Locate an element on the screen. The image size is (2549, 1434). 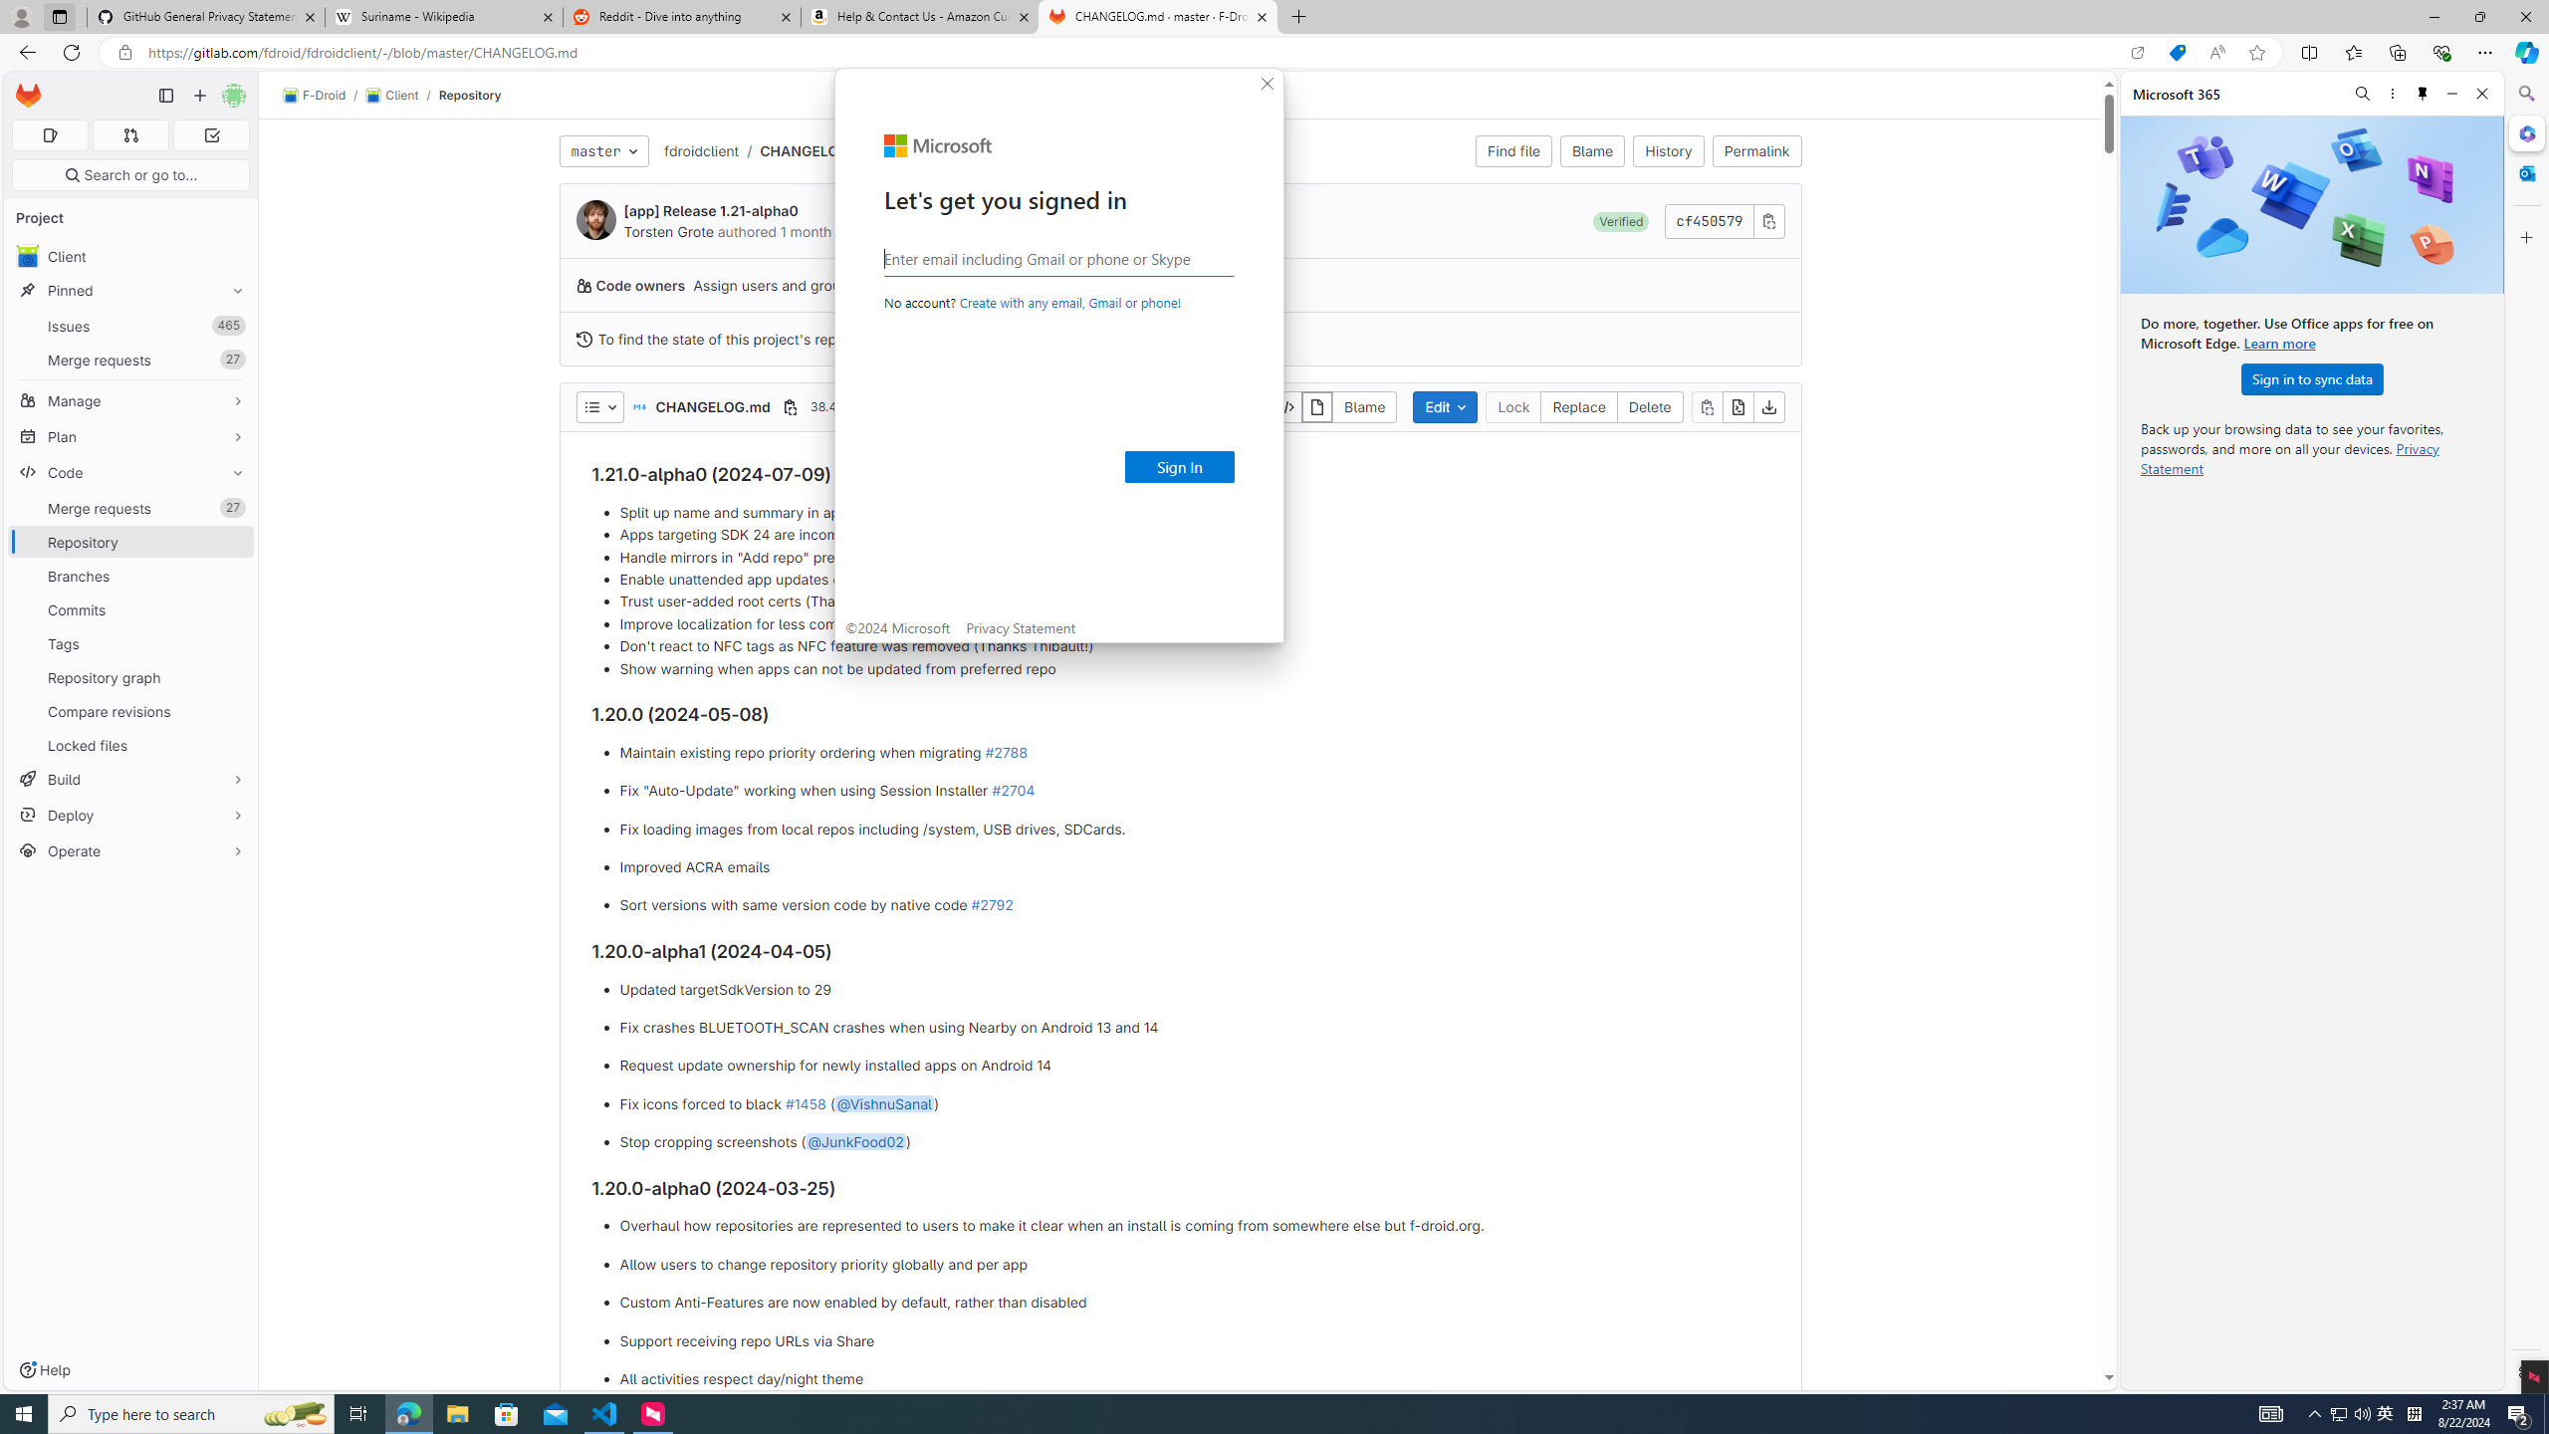
Branches is located at coordinates (131, 576).